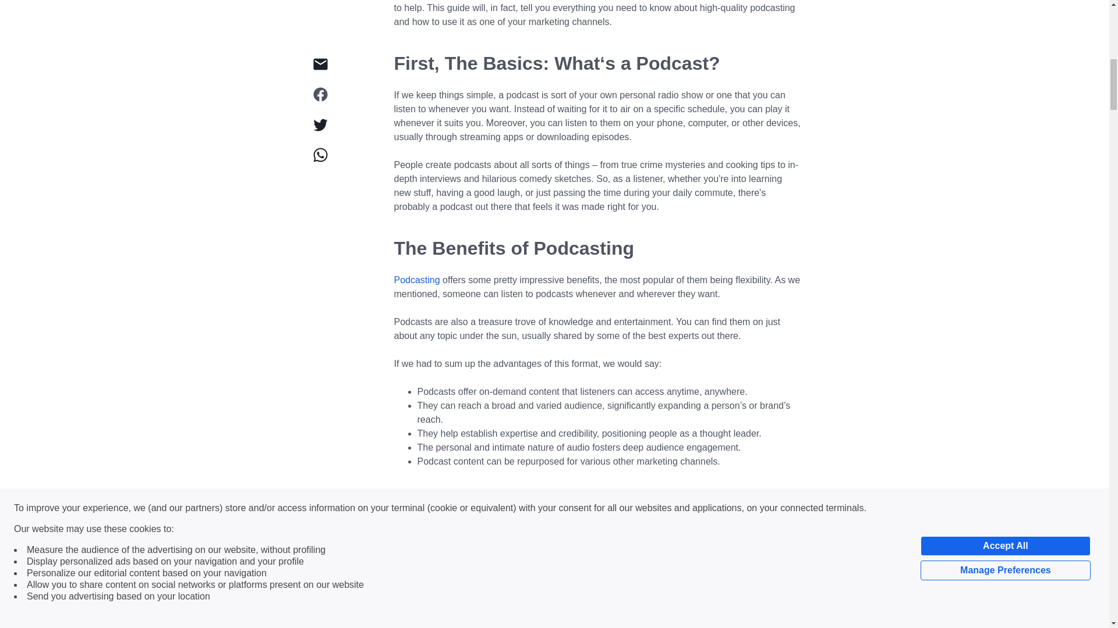 The height and width of the screenshot is (628, 1118). Describe the element at coordinates (416, 280) in the screenshot. I see `Podcasting` at that location.